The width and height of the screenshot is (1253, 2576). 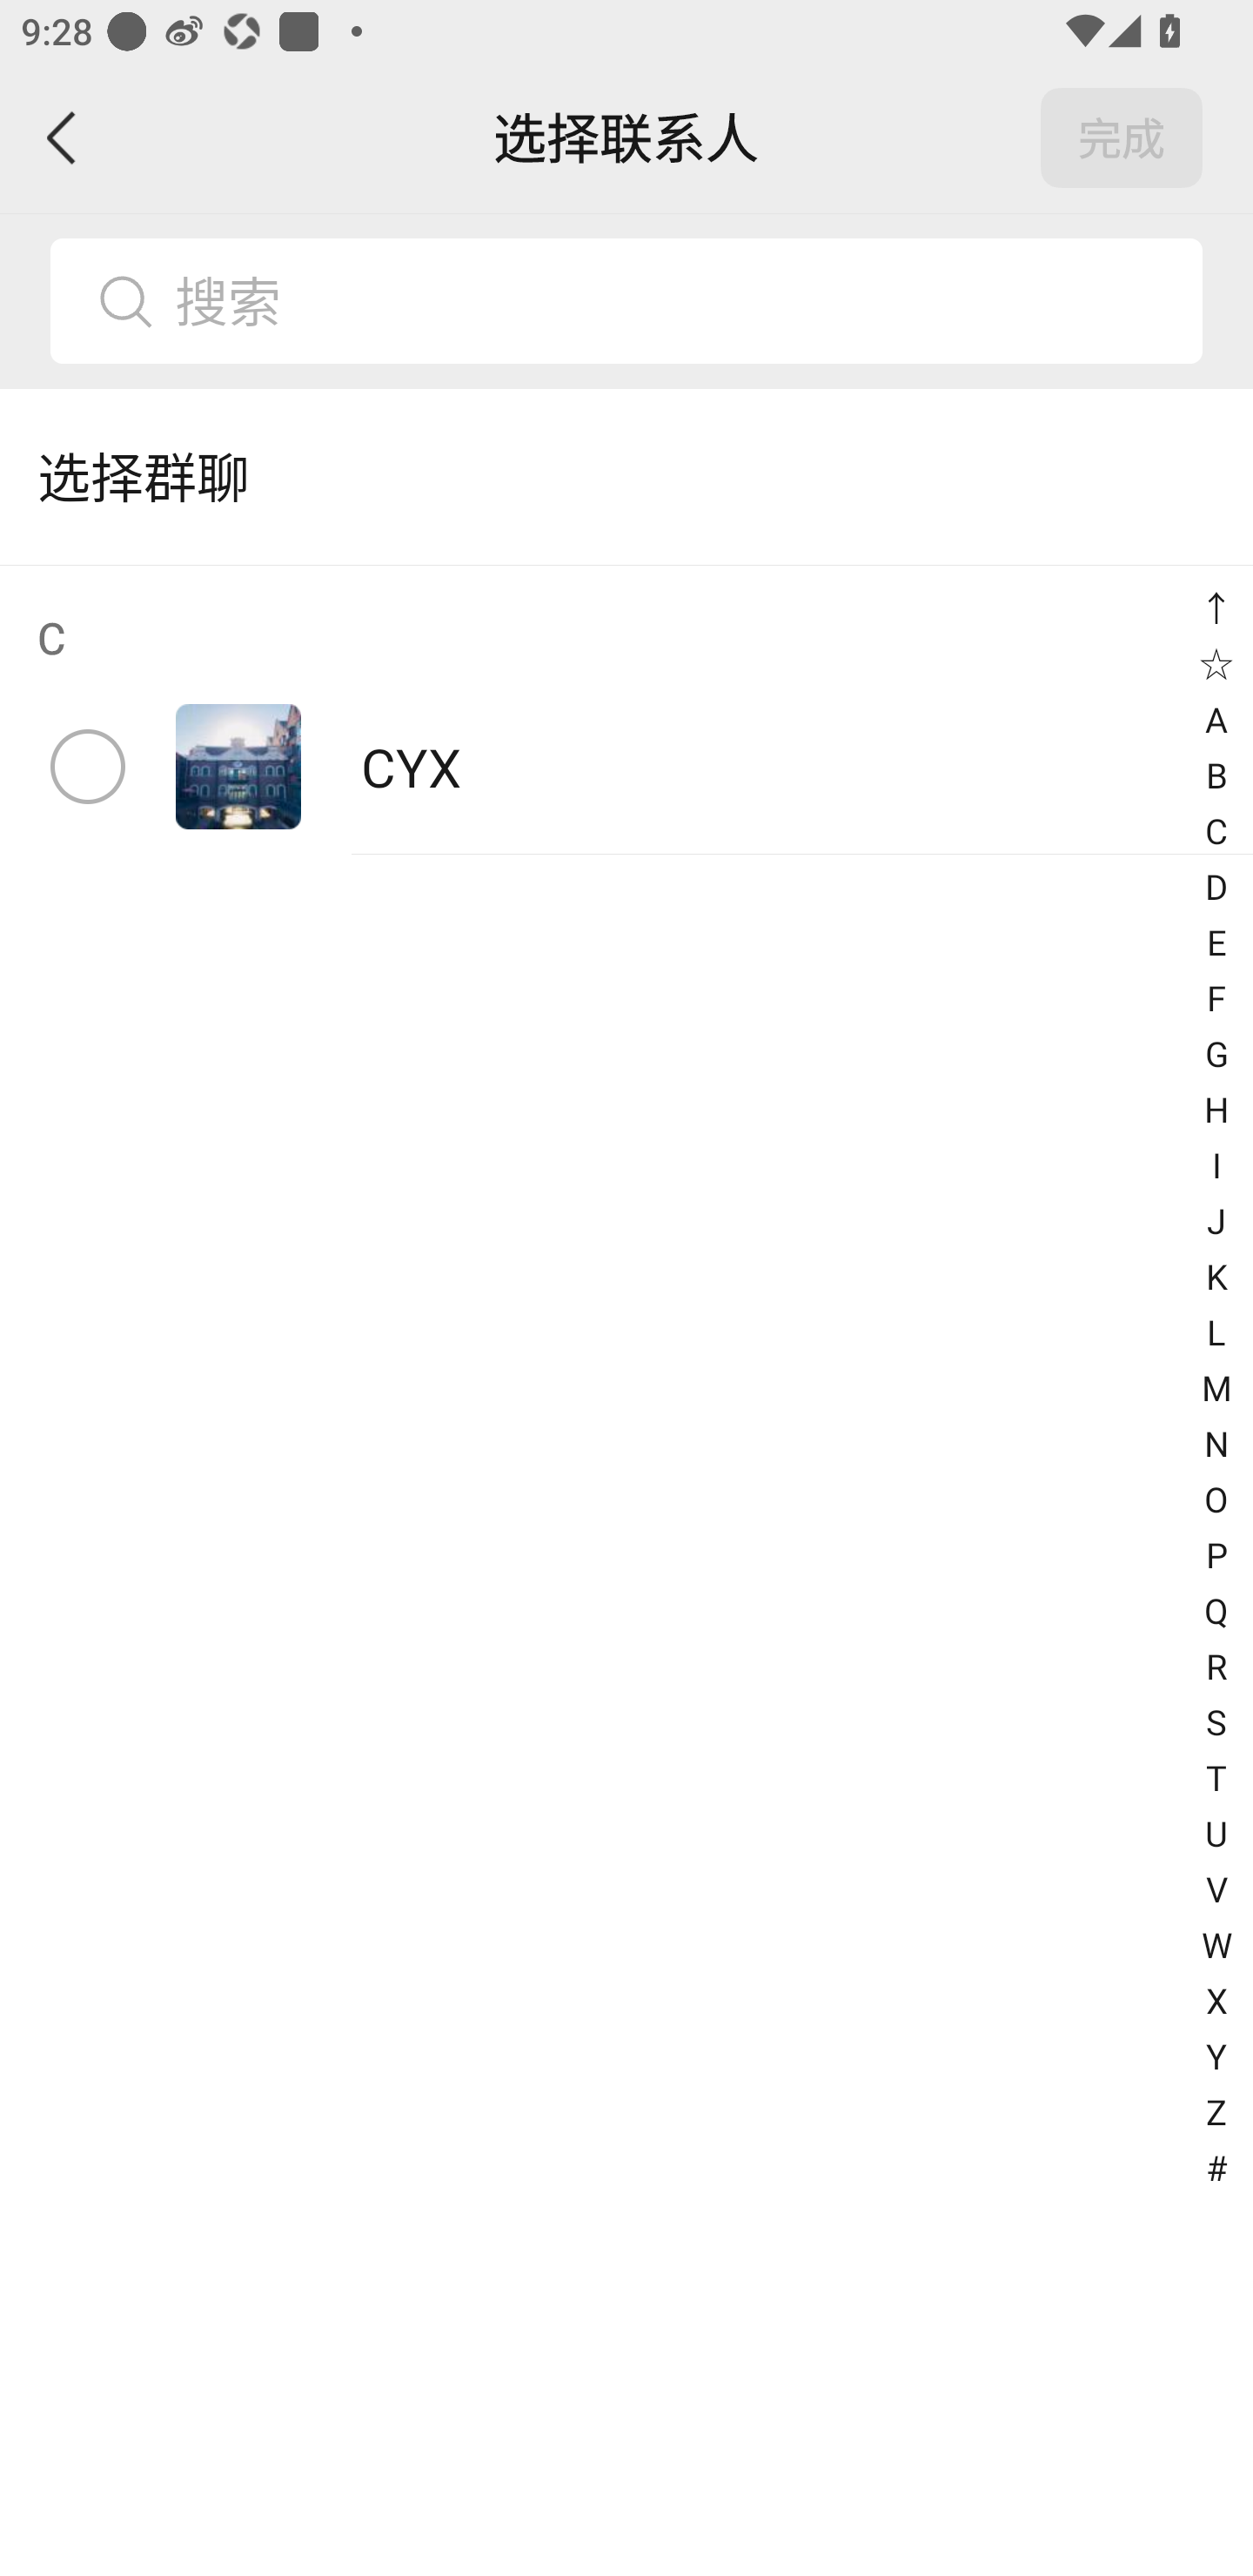 I want to click on 选择群聊, so click(x=626, y=477).